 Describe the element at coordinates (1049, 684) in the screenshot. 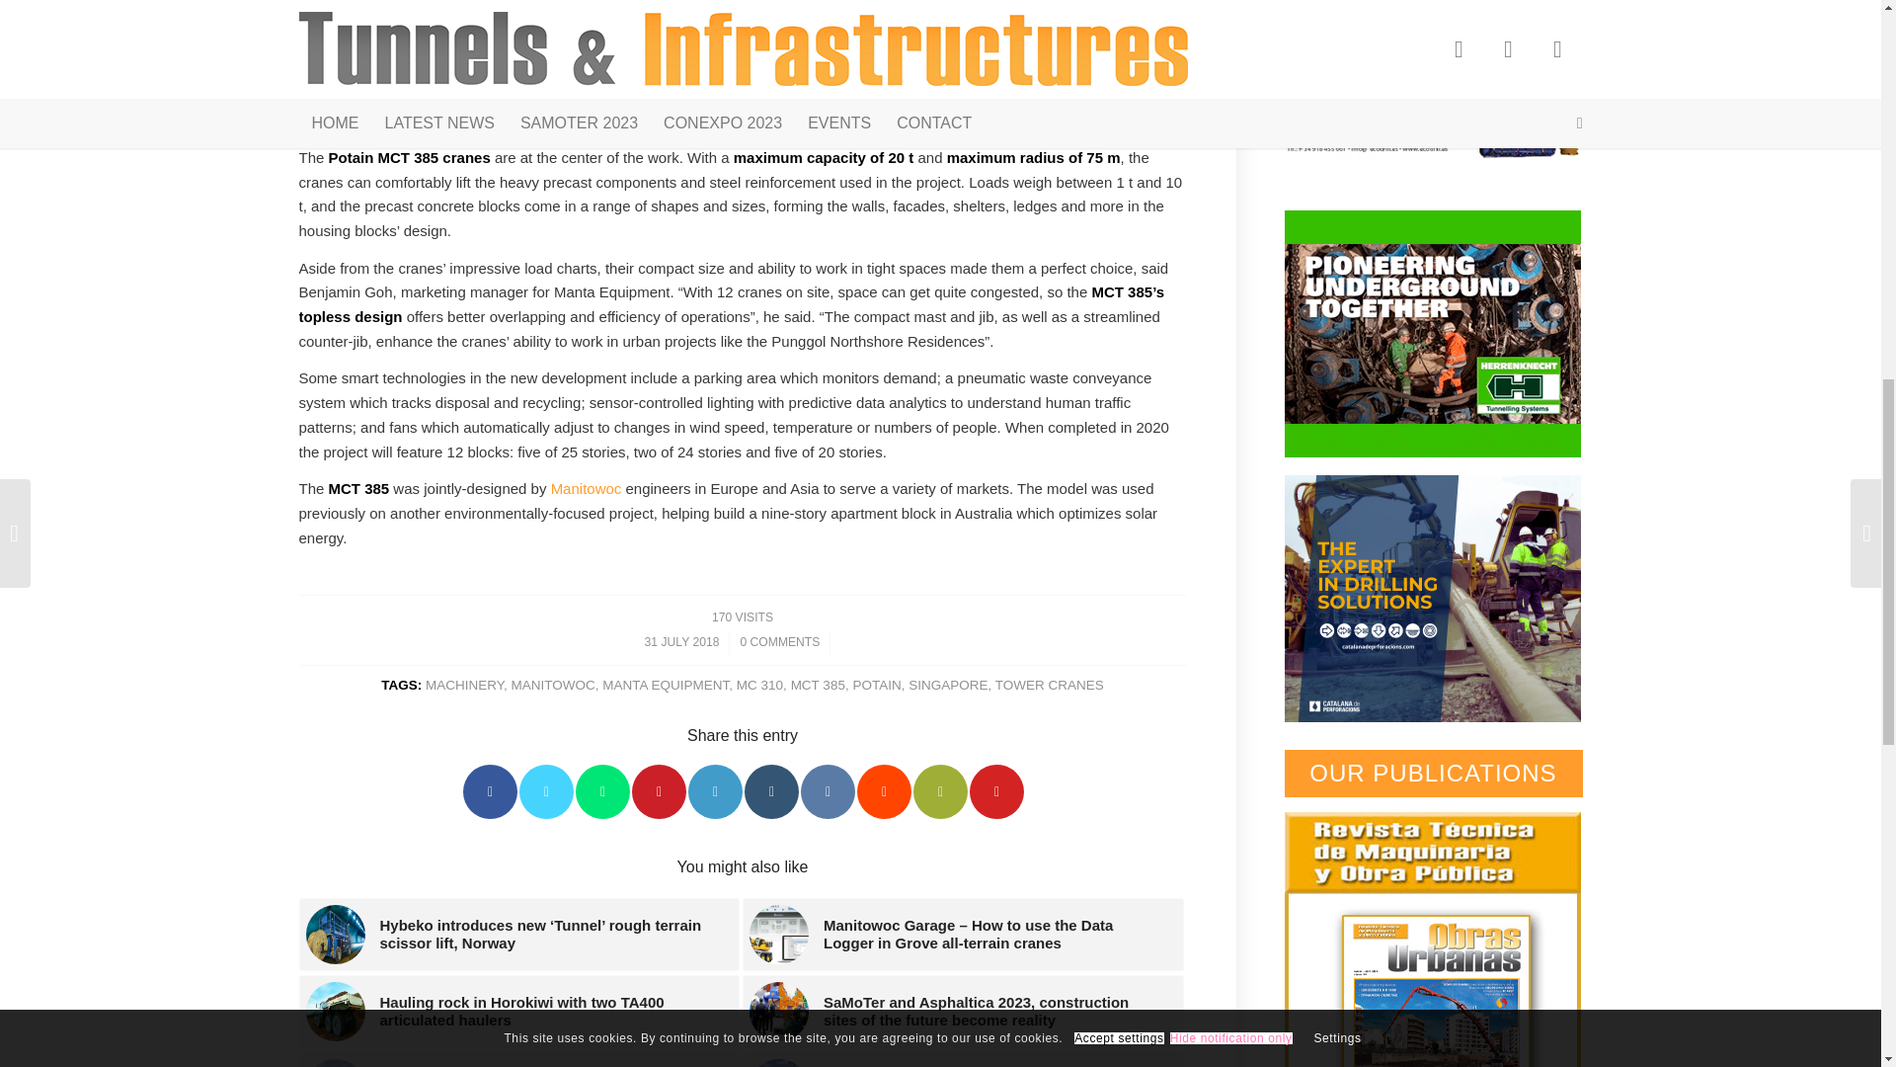

I see `TOWER CRANES` at that location.